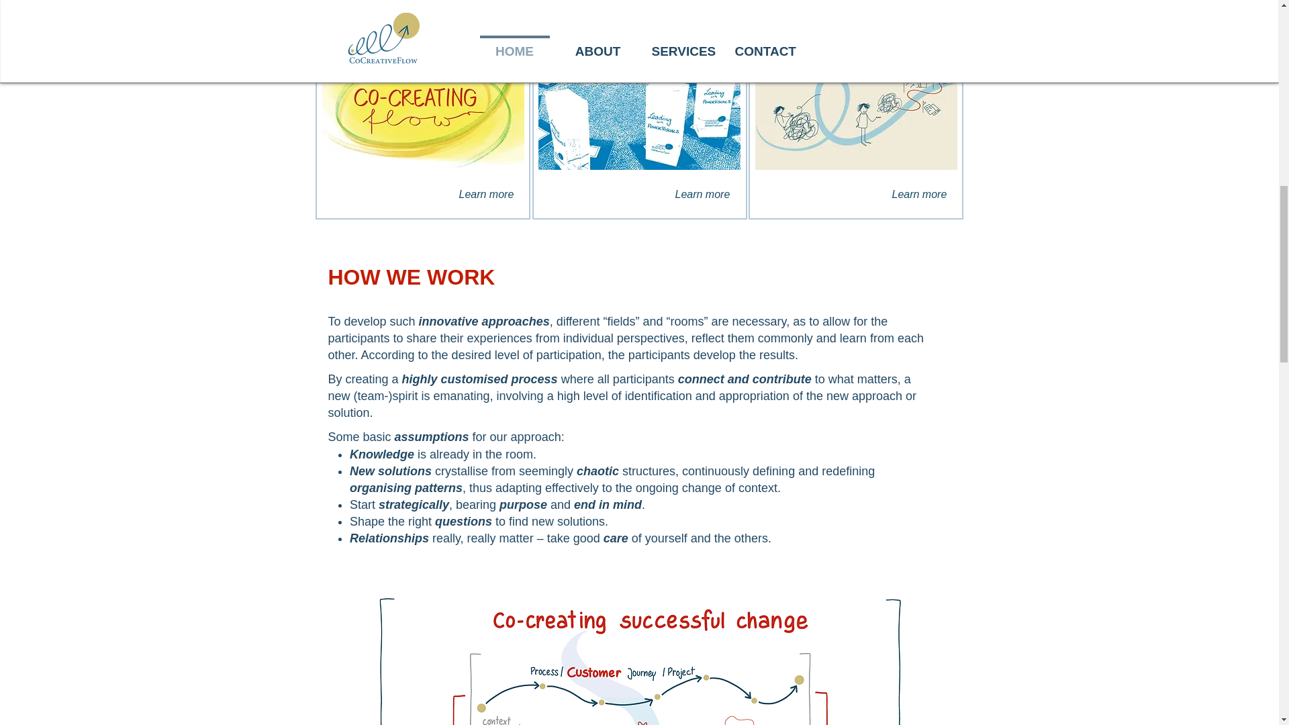  I want to click on Learn more, so click(918, 194).